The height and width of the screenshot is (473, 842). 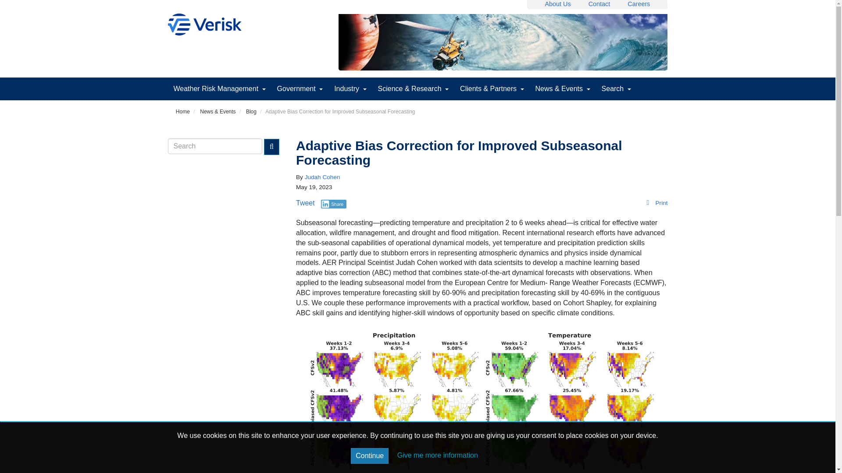 What do you see at coordinates (599, 4) in the screenshot?
I see `Contact` at bounding box center [599, 4].